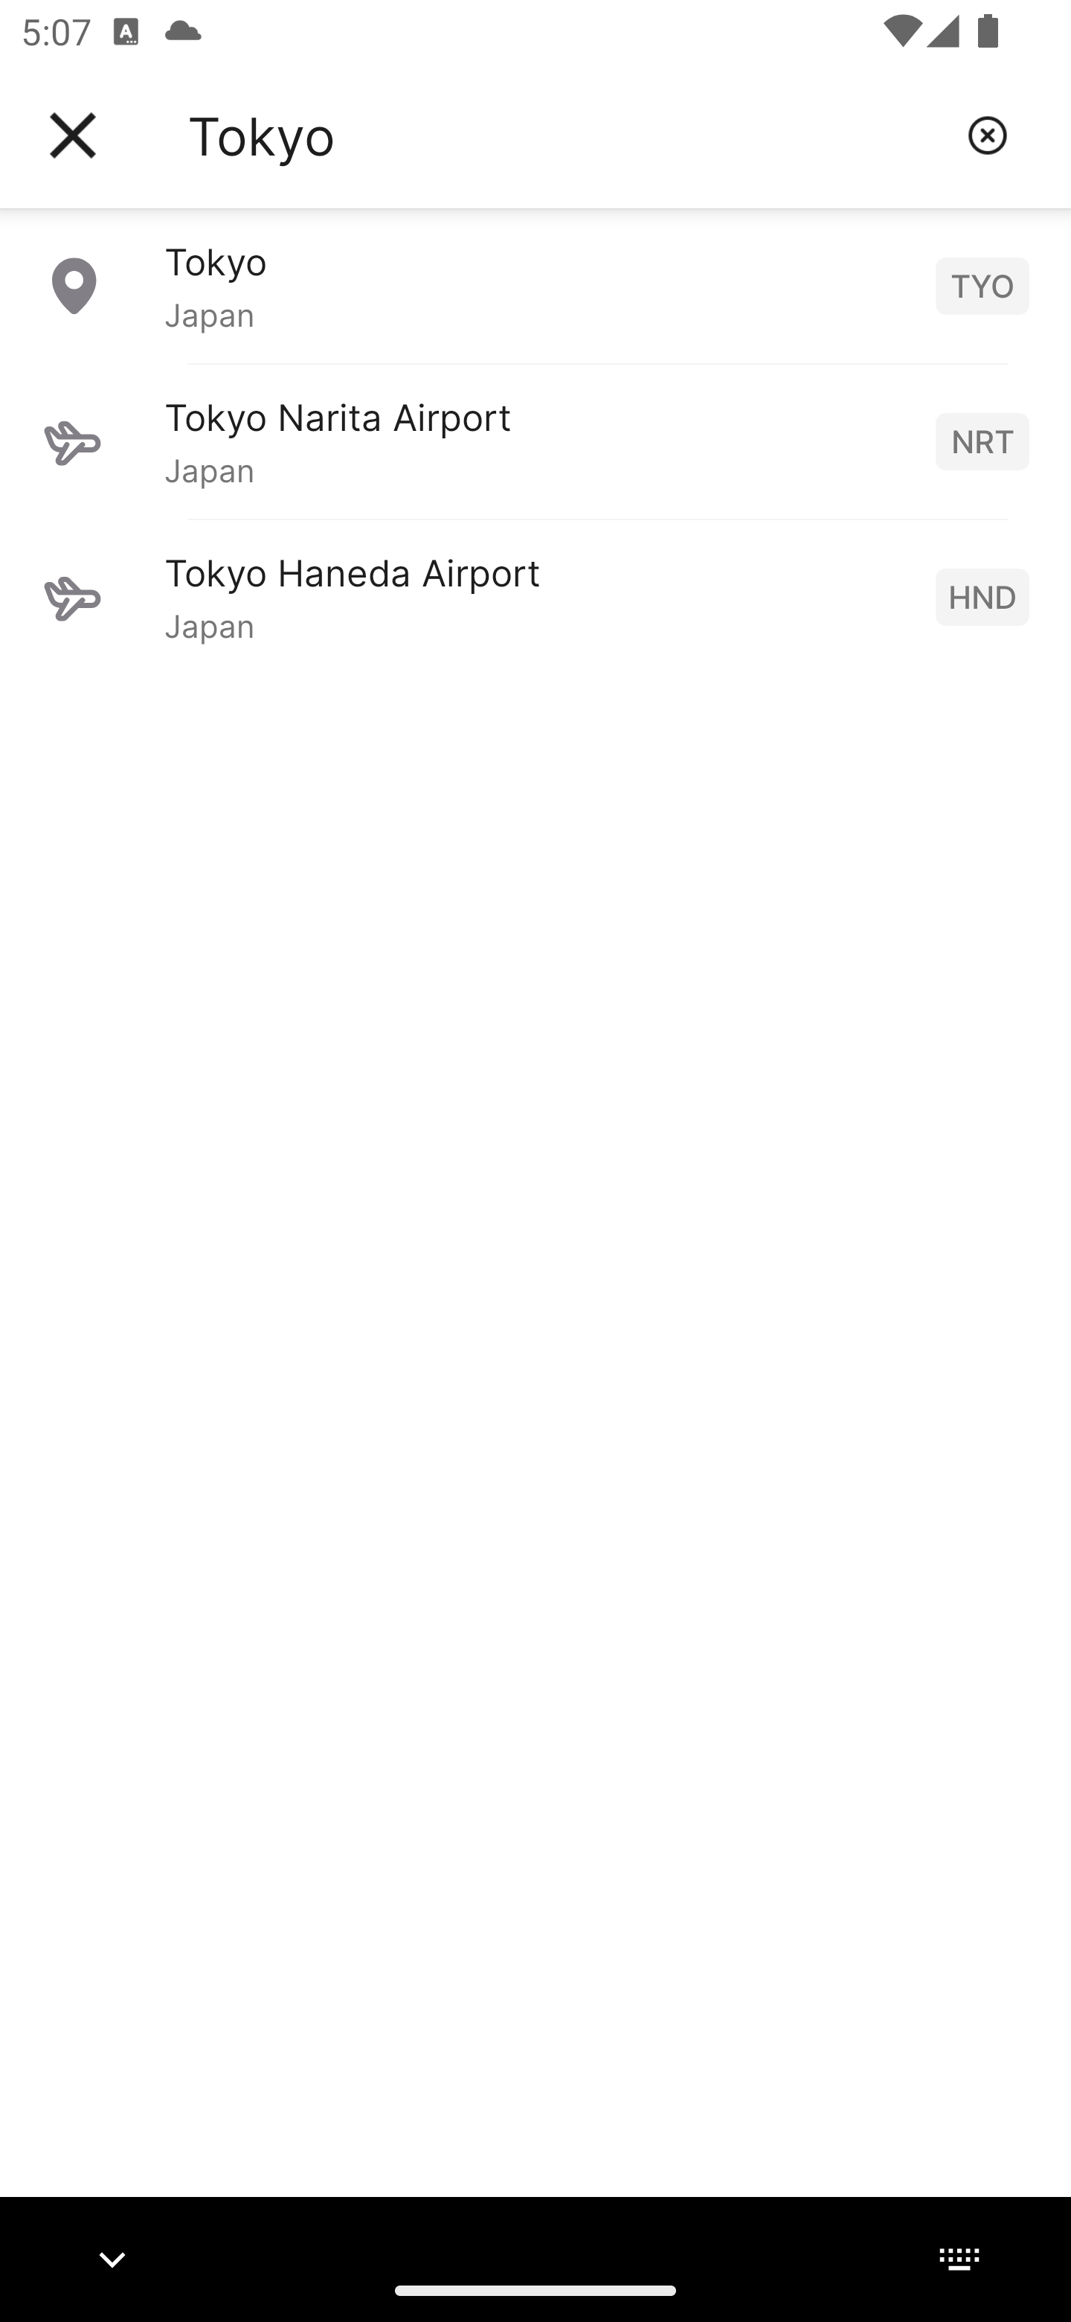 The width and height of the screenshot is (1071, 2322). I want to click on Tokyo Haneda Airport Japan HND, so click(535, 596).